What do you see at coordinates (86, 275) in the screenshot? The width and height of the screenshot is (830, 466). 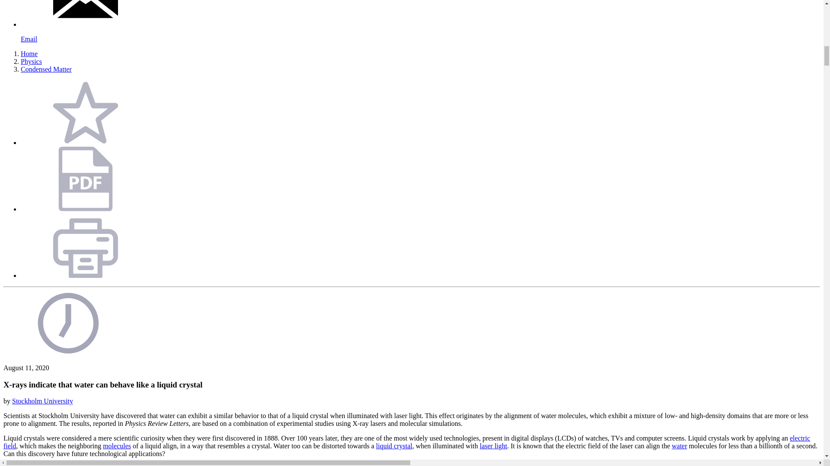 I see `Print` at bounding box center [86, 275].